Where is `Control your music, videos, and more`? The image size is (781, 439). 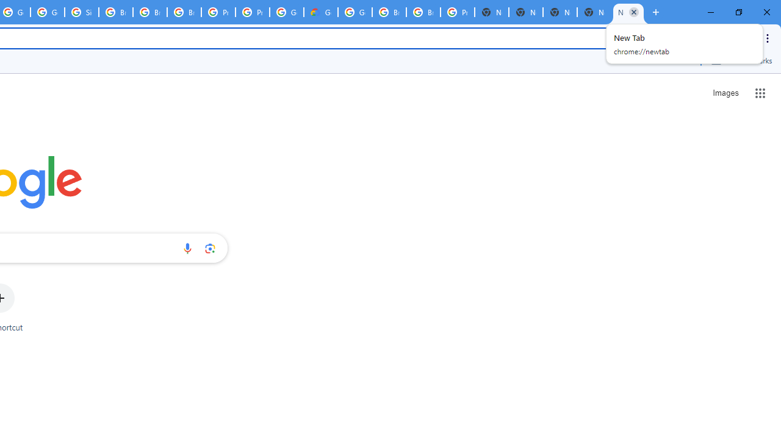
Control your music, videos, and more is located at coordinates (724, 38).